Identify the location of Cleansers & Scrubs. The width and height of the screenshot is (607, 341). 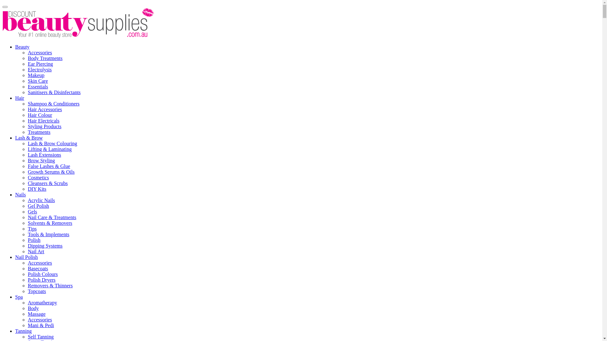
(48, 183).